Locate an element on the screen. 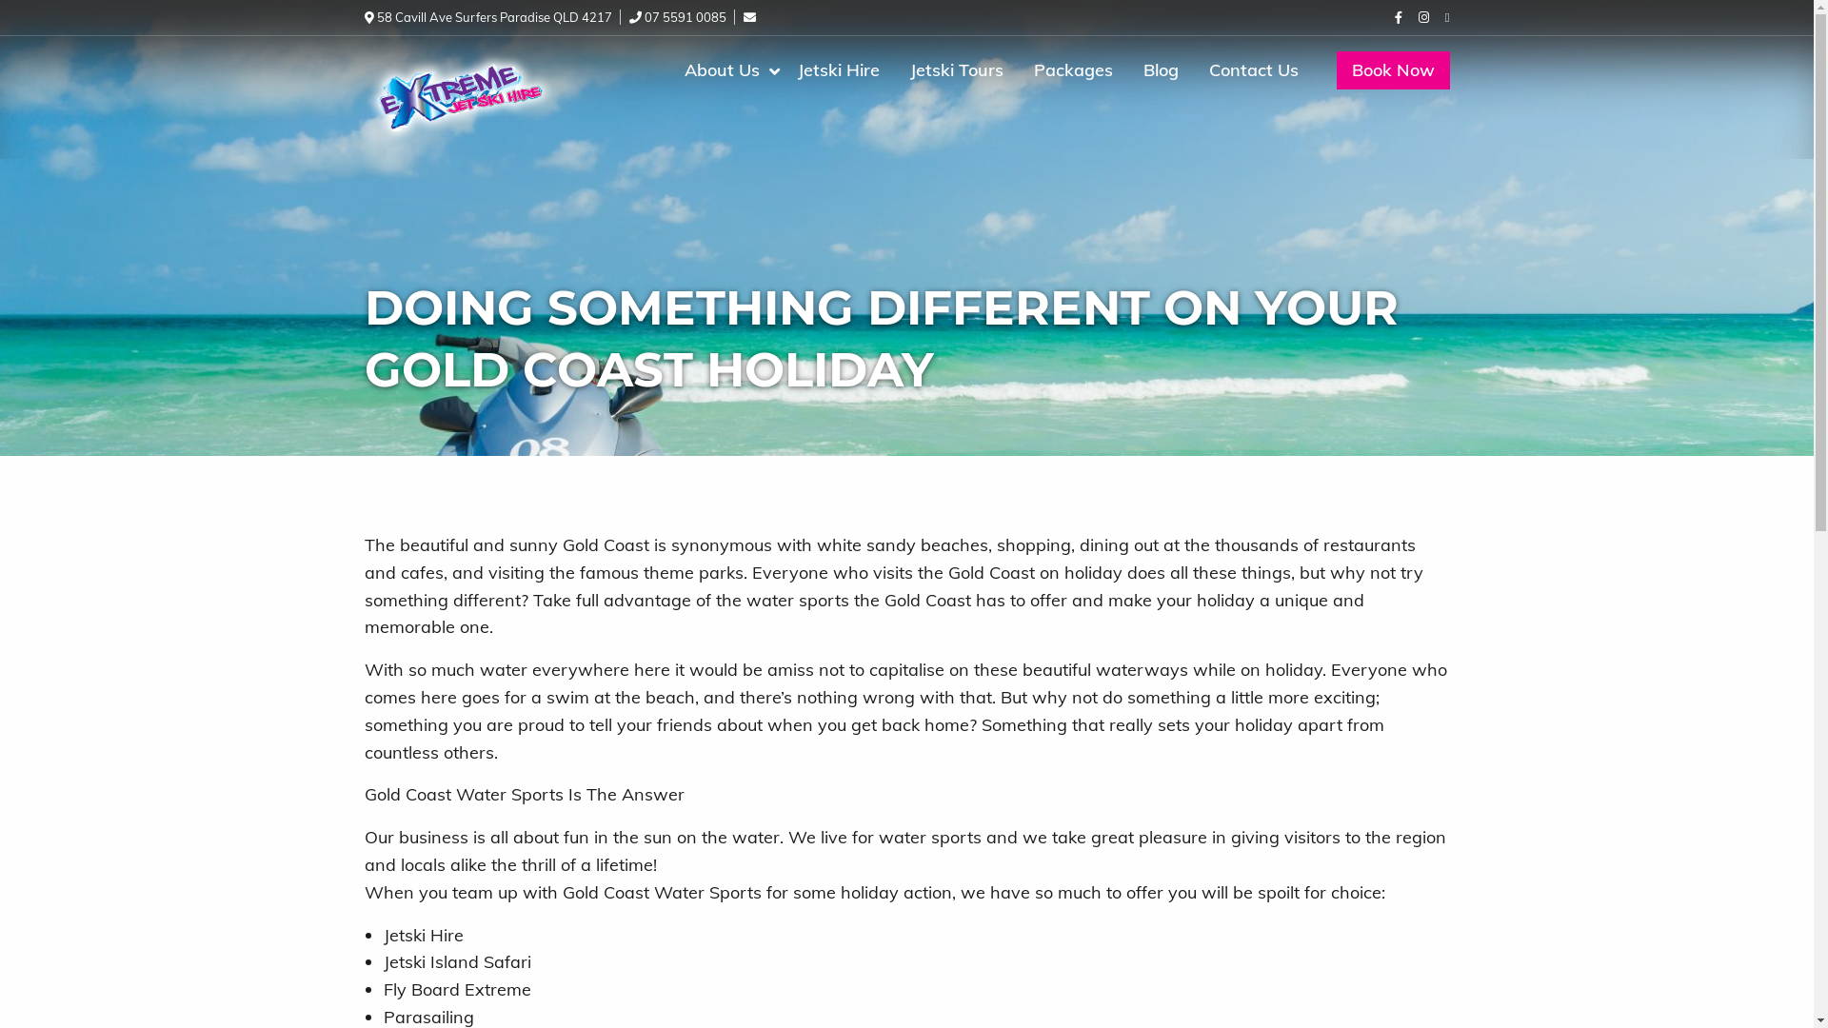 The height and width of the screenshot is (1028, 1828). Blog is located at coordinates (1160, 70).